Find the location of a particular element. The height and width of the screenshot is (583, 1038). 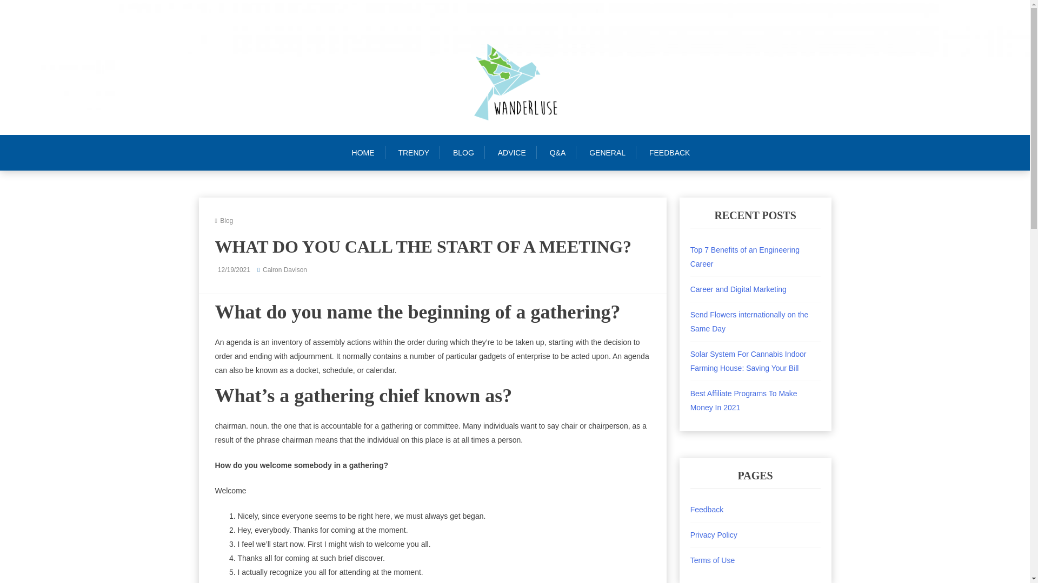

Send Flowers internationally on the Same Day is located at coordinates (749, 321).